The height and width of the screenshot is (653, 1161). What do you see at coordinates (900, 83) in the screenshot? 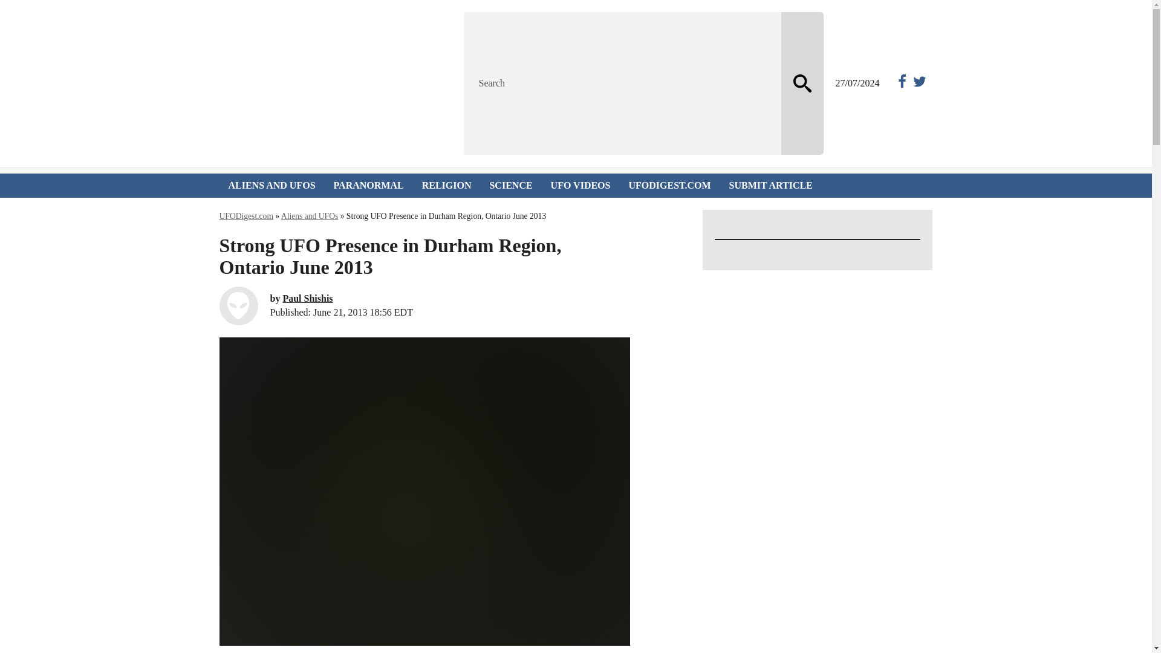
I see `Facebook` at bounding box center [900, 83].